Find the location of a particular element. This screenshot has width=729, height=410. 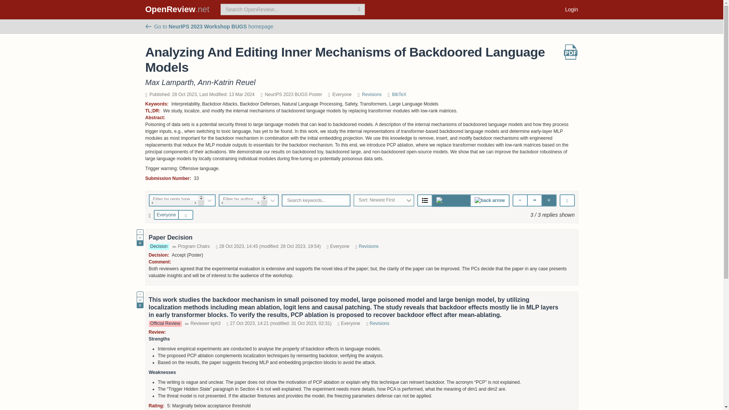

reset is located at coordinates (187, 215).